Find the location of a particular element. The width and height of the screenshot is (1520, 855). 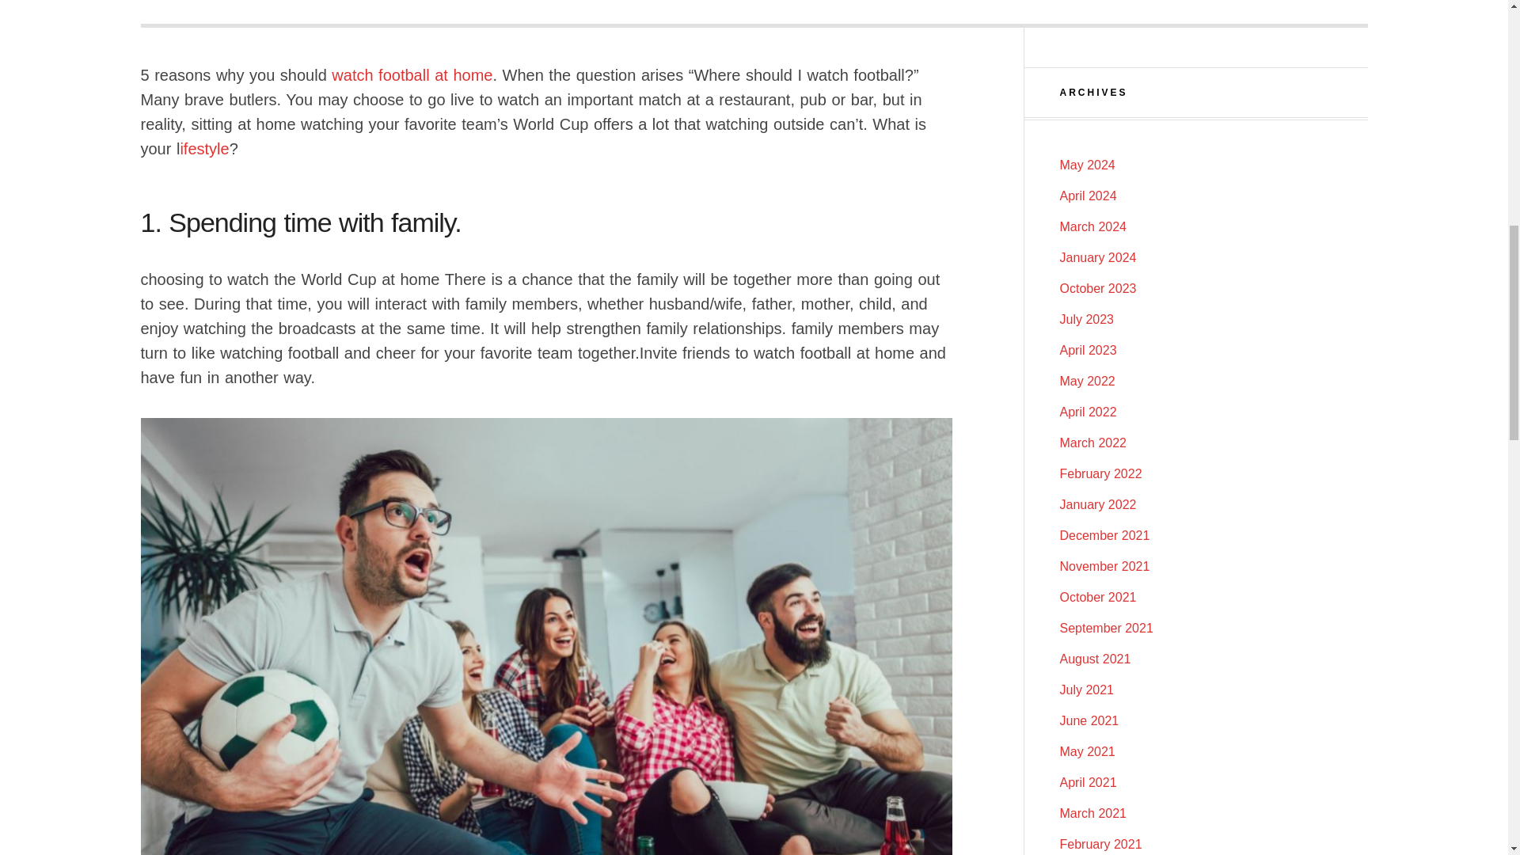

May 2024 is located at coordinates (1086, 165).